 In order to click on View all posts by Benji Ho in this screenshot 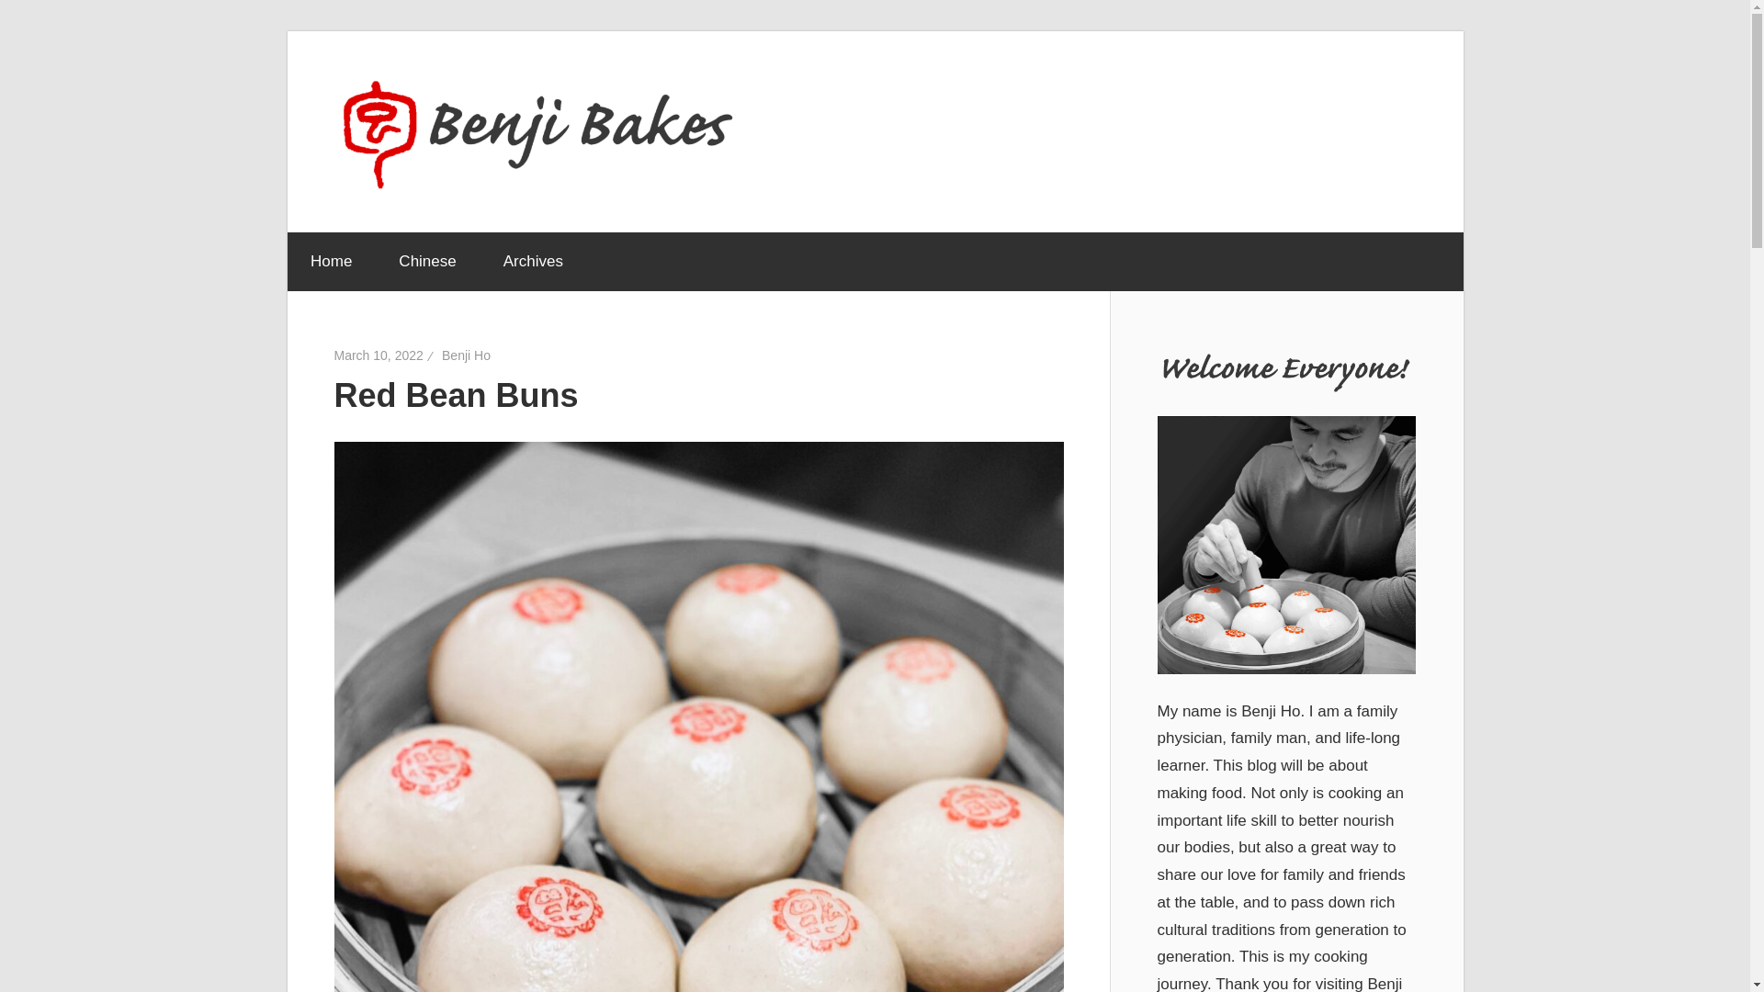, I will do `click(466, 355)`.